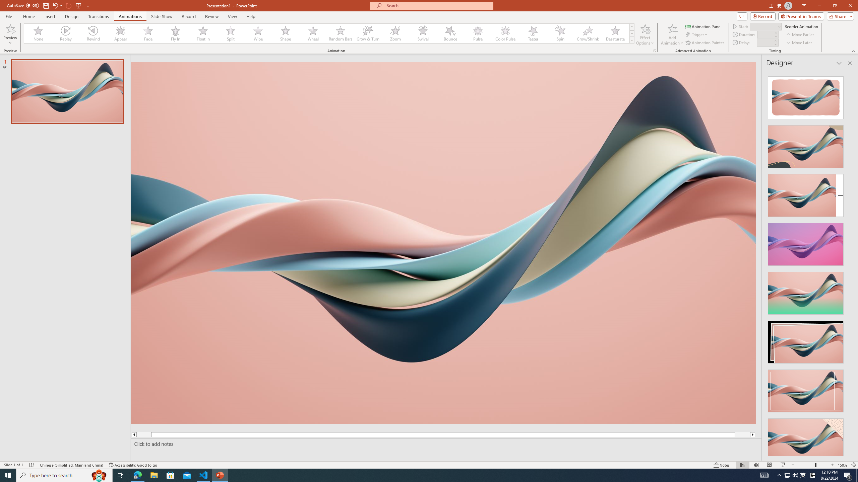  I want to click on Add Animation, so click(672, 34).